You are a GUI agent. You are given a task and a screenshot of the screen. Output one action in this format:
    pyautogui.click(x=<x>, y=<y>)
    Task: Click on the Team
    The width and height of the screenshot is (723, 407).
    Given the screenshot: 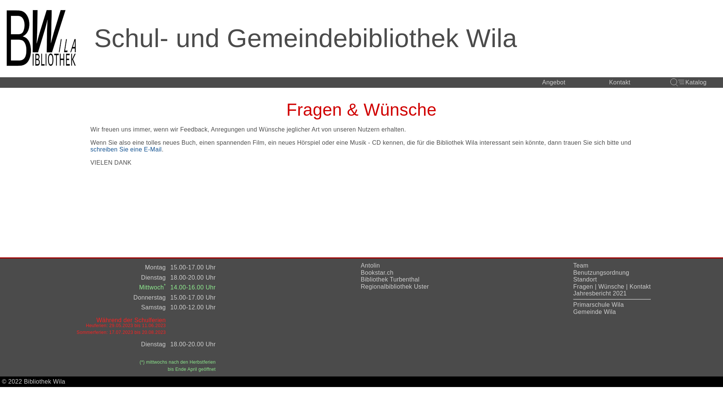 What is the action you would take?
    pyautogui.click(x=581, y=265)
    